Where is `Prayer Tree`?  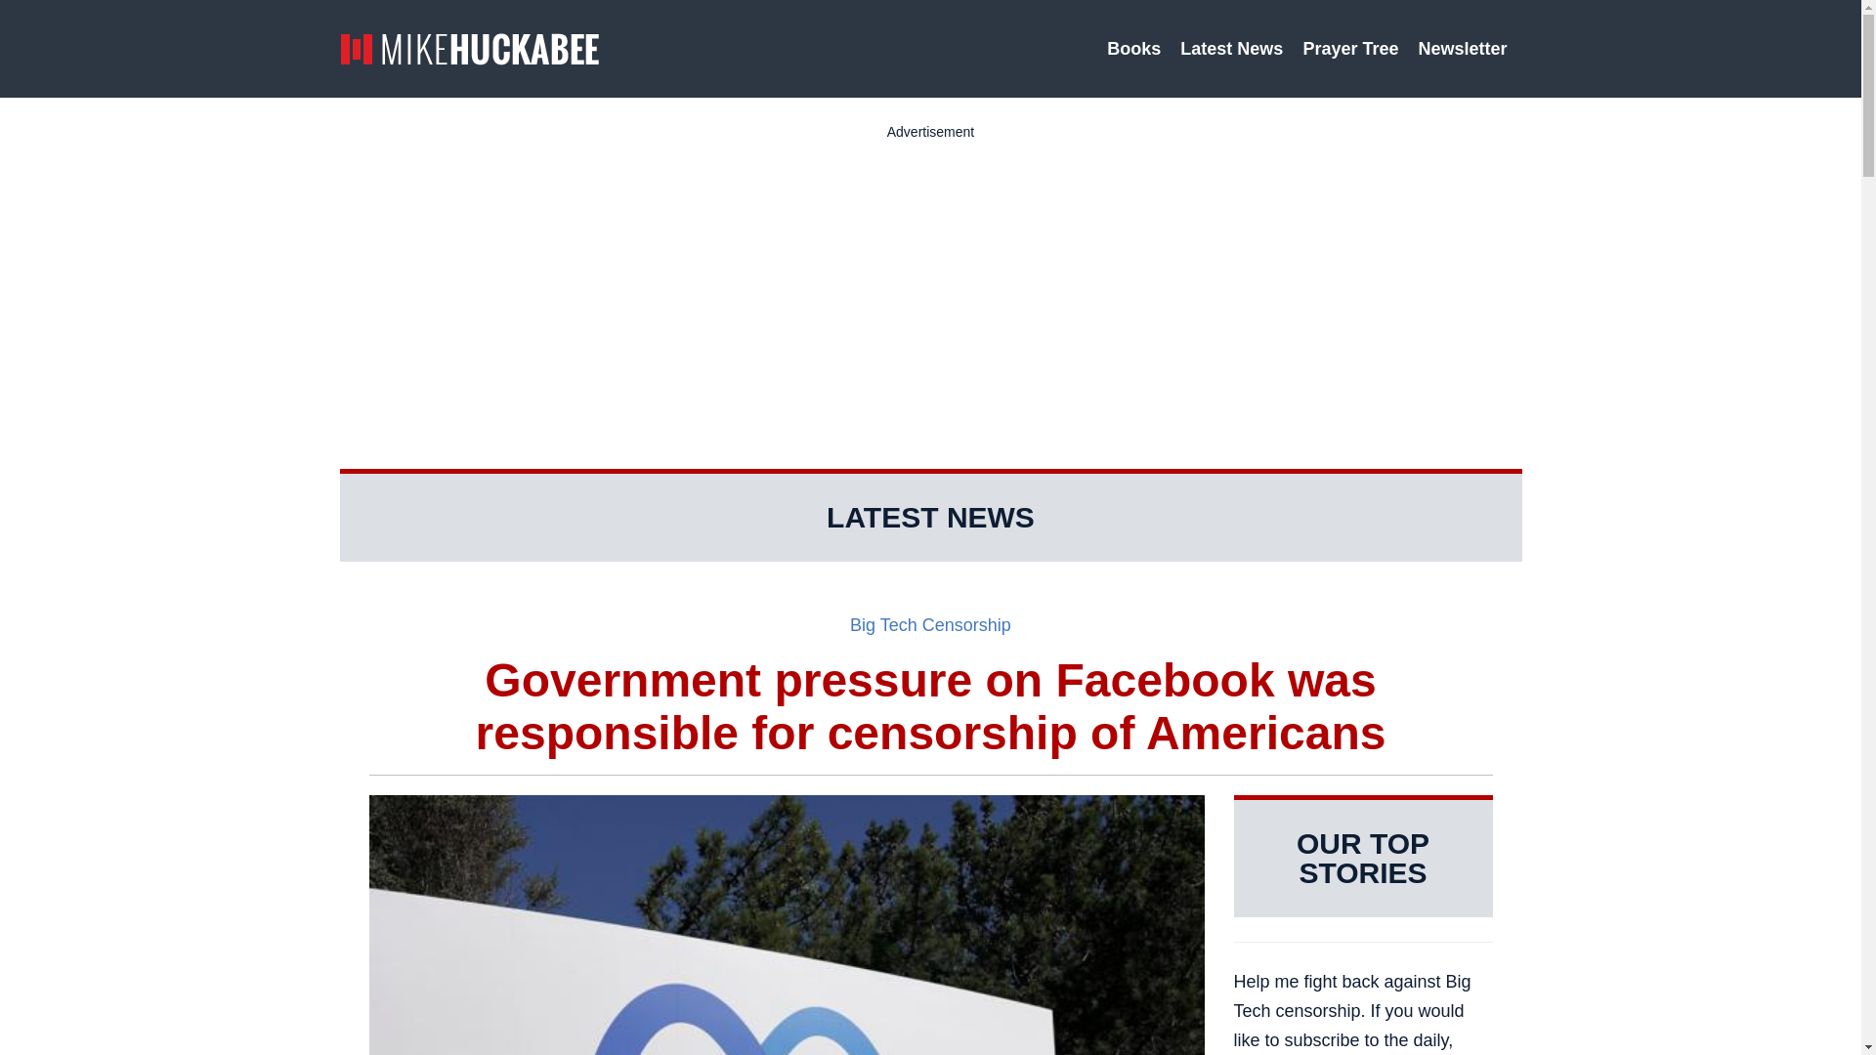 Prayer Tree is located at coordinates (1350, 49).